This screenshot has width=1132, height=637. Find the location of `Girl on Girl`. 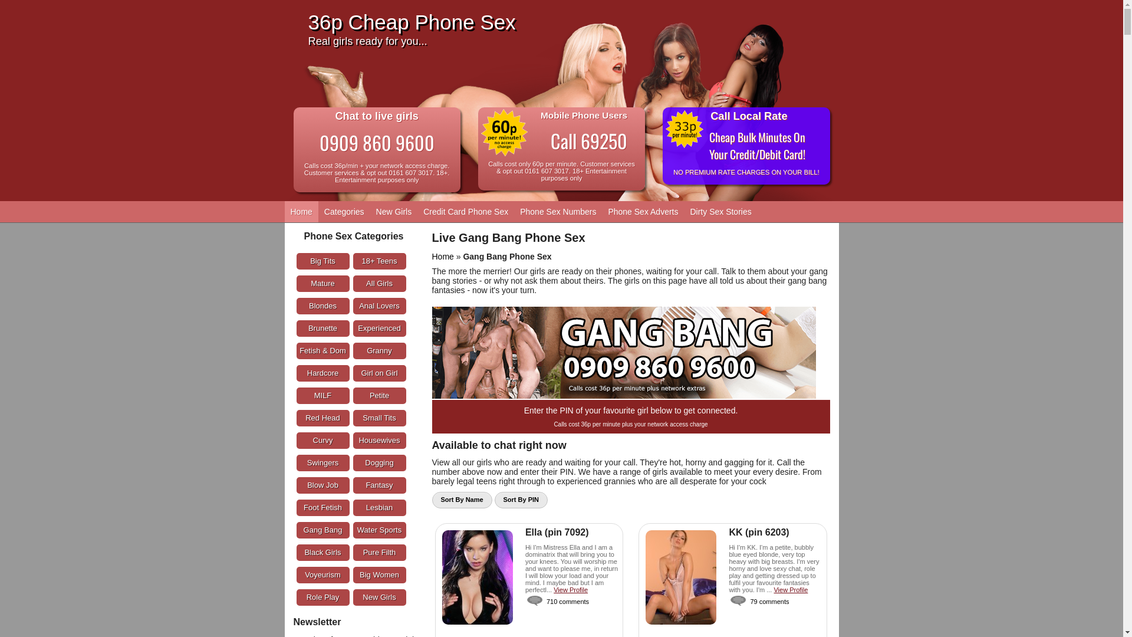

Girl on Girl is located at coordinates (379, 373).